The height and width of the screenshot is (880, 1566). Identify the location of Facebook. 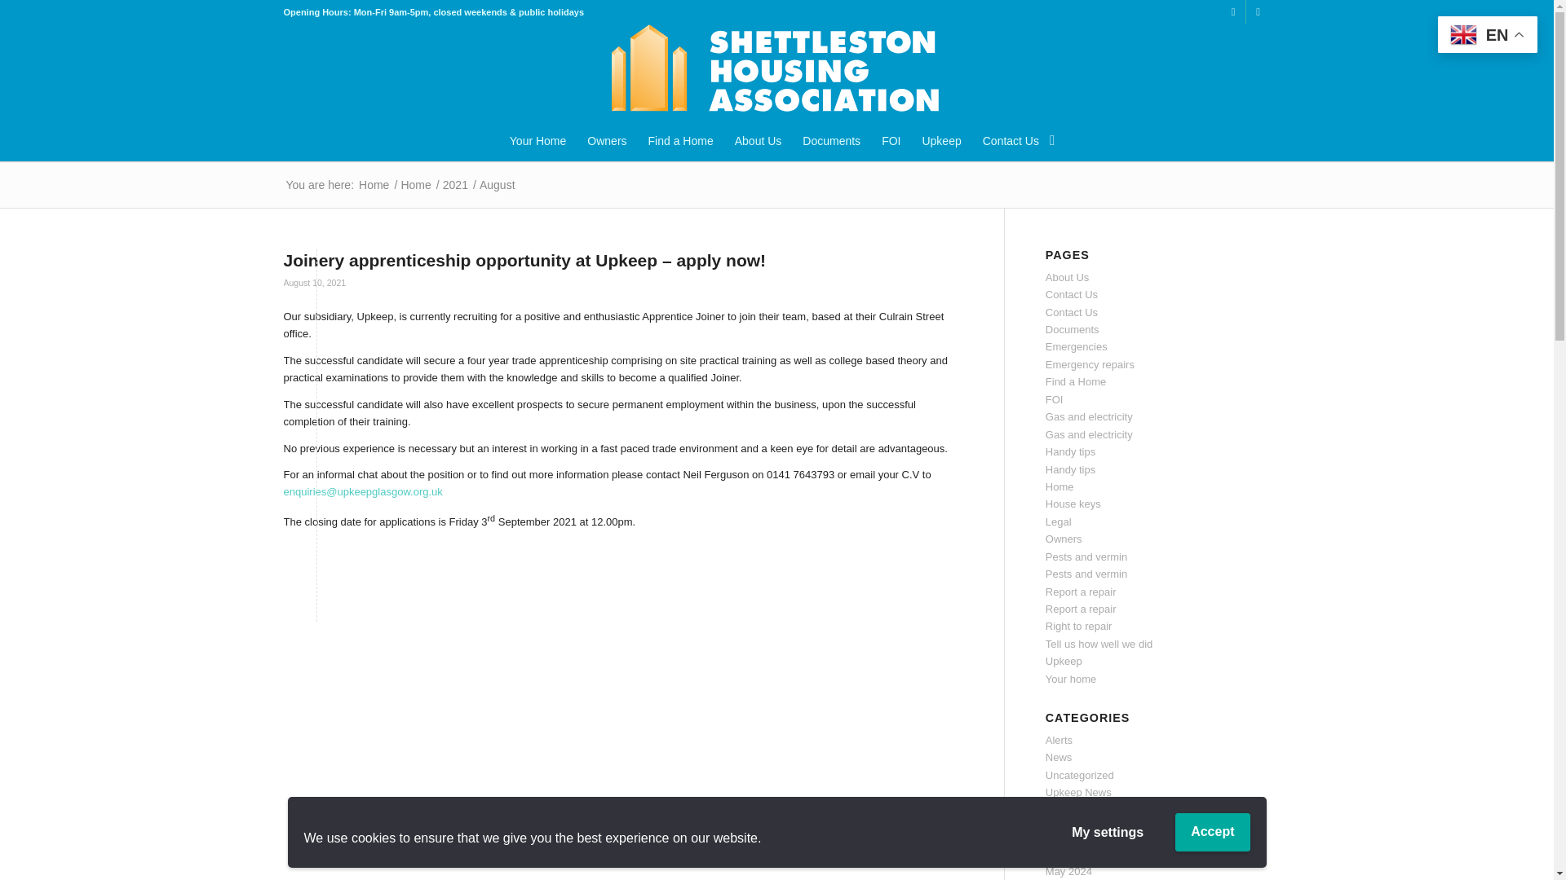
(1258, 12).